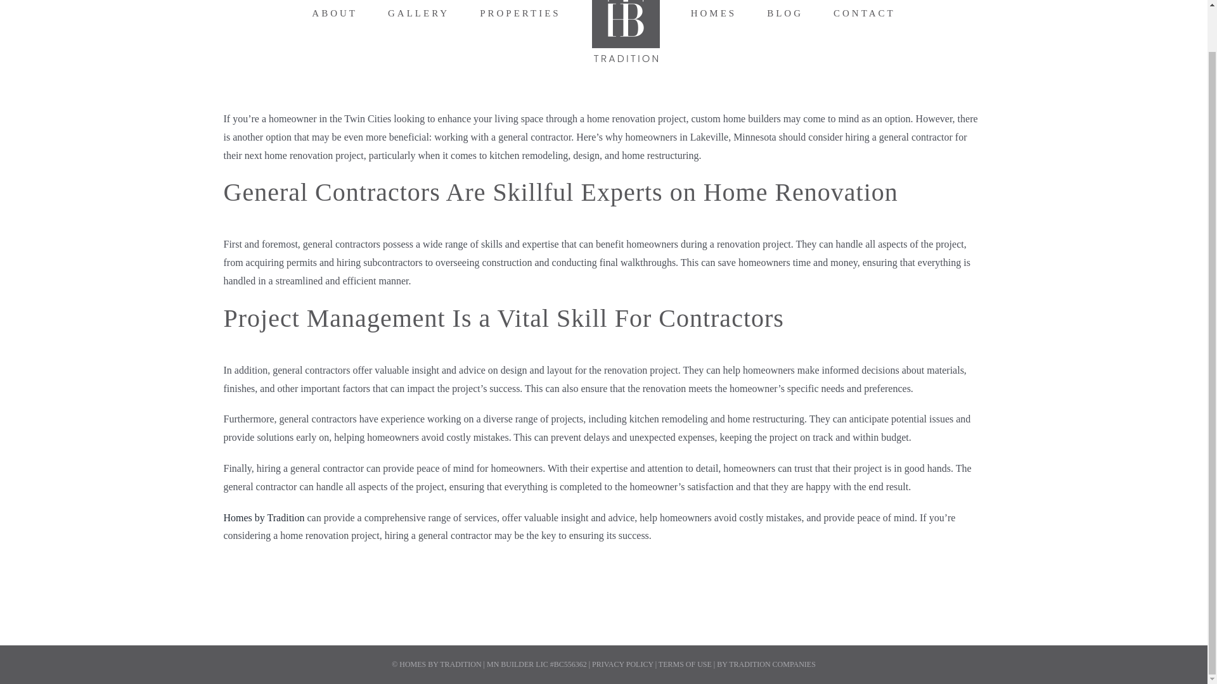  What do you see at coordinates (772, 664) in the screenshot?
I see `TRADITION COMPANIES` at bounding box center [772, 664].